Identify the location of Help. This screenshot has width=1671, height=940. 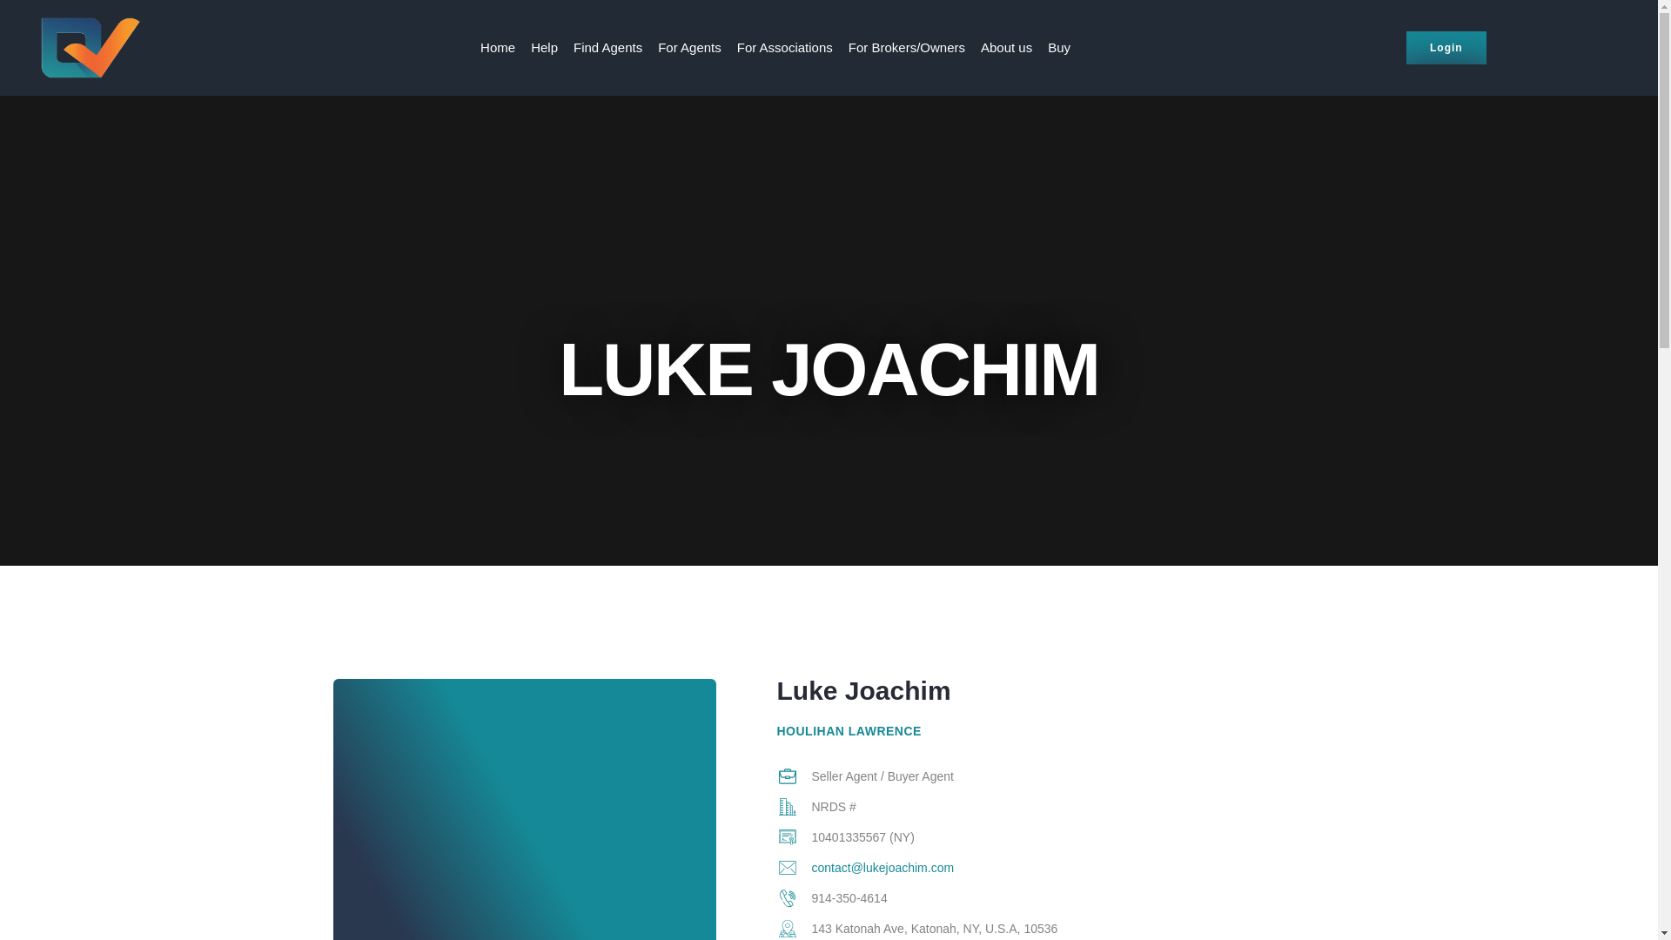
(545, 47).